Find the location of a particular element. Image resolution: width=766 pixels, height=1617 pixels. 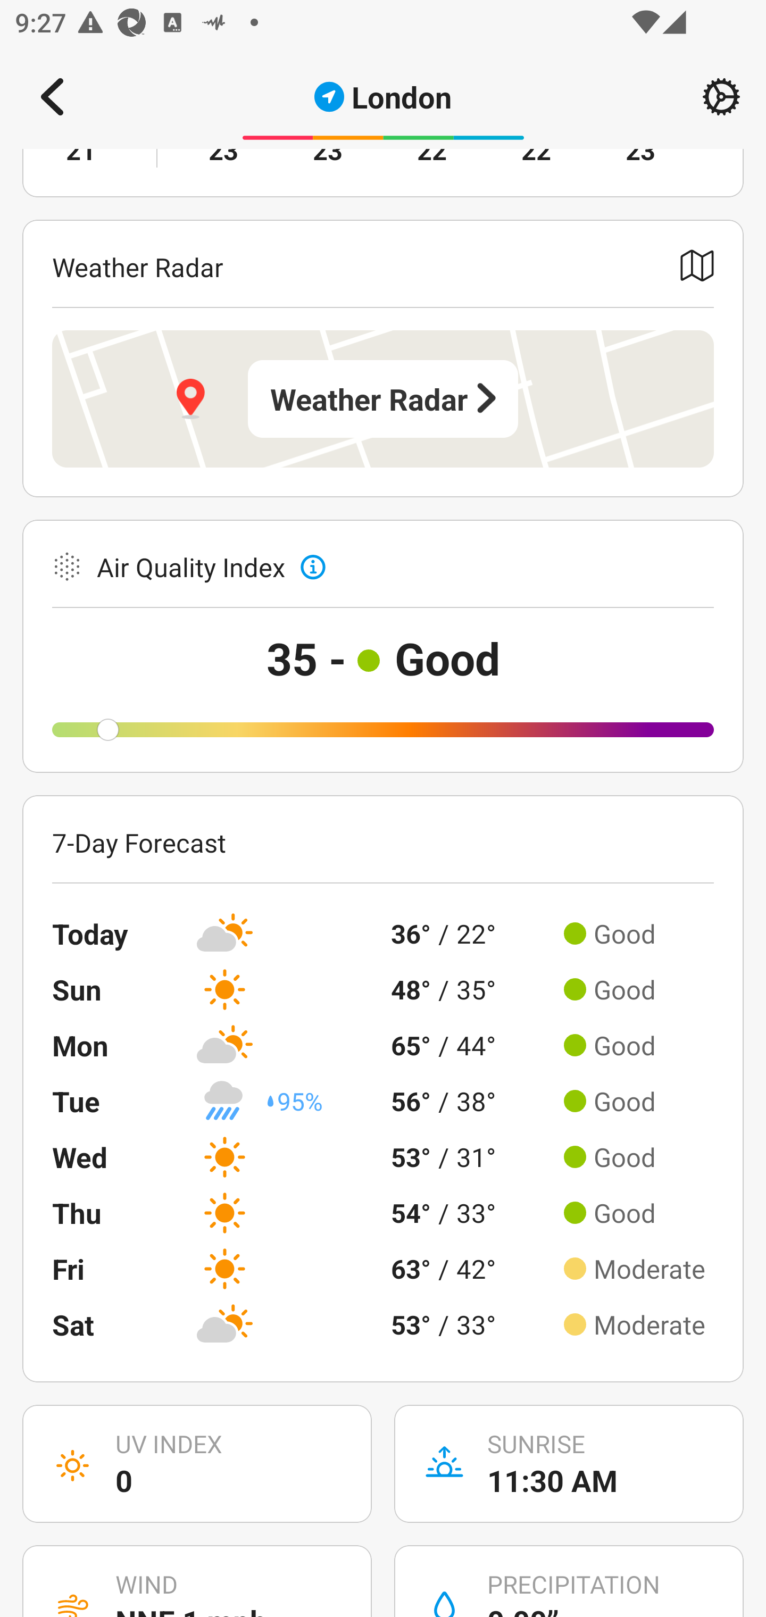

Setting is located at coordinates (721, 97).